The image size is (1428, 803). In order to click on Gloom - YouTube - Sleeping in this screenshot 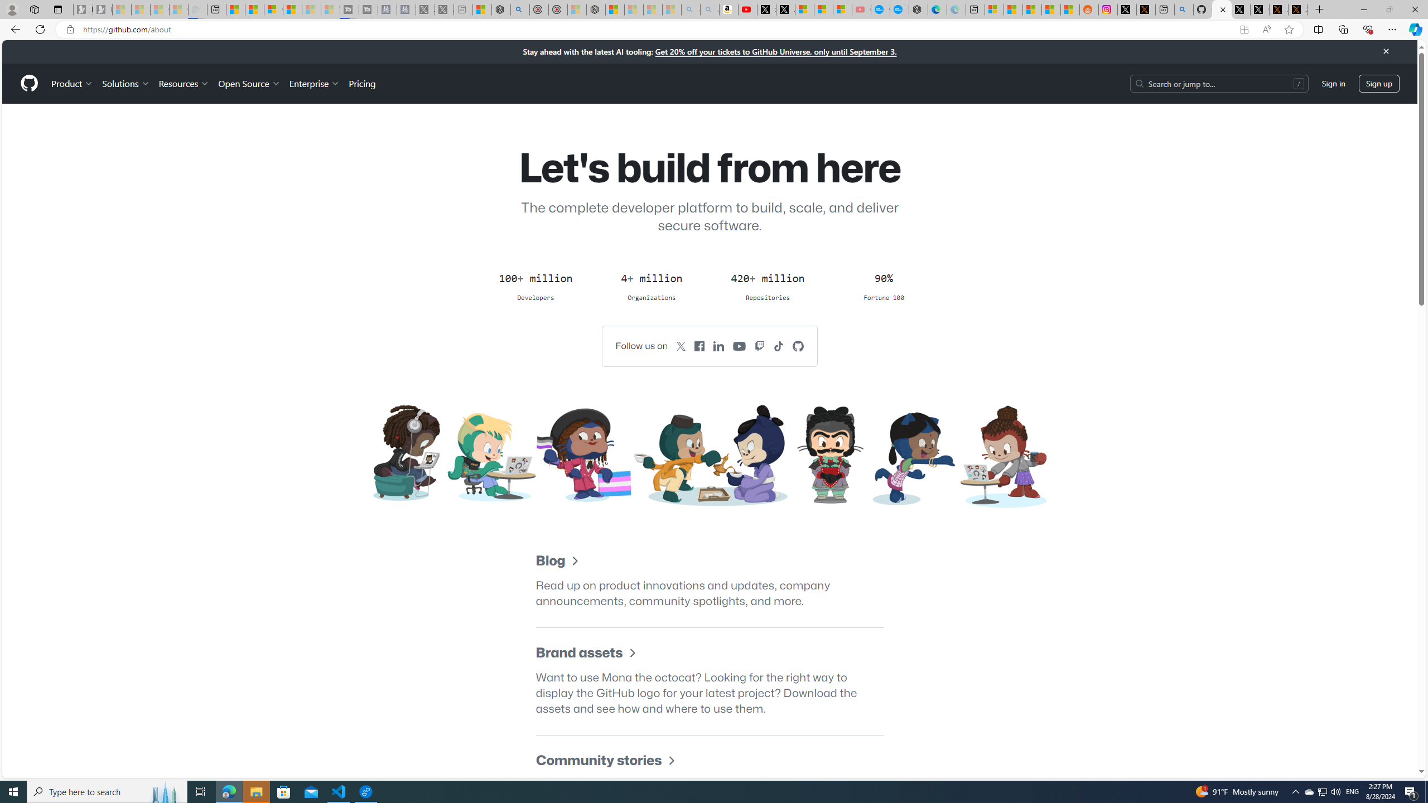, I will do `click(861, 9)`.